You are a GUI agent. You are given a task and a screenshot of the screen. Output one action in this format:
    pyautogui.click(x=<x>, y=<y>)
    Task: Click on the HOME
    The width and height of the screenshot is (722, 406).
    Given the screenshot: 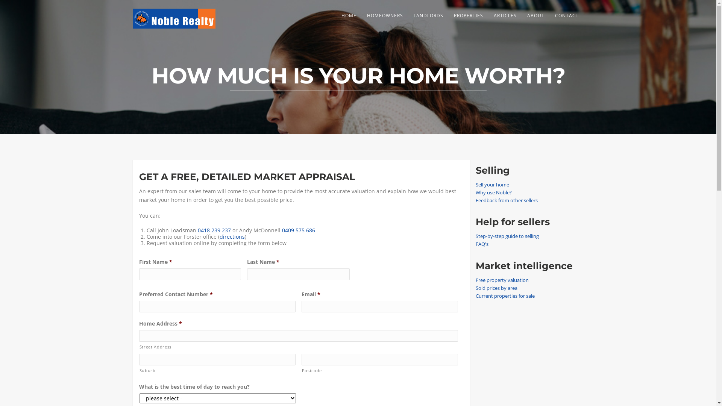 What is the action you would take?
    pyautogui.click(x=349, y=16)
    